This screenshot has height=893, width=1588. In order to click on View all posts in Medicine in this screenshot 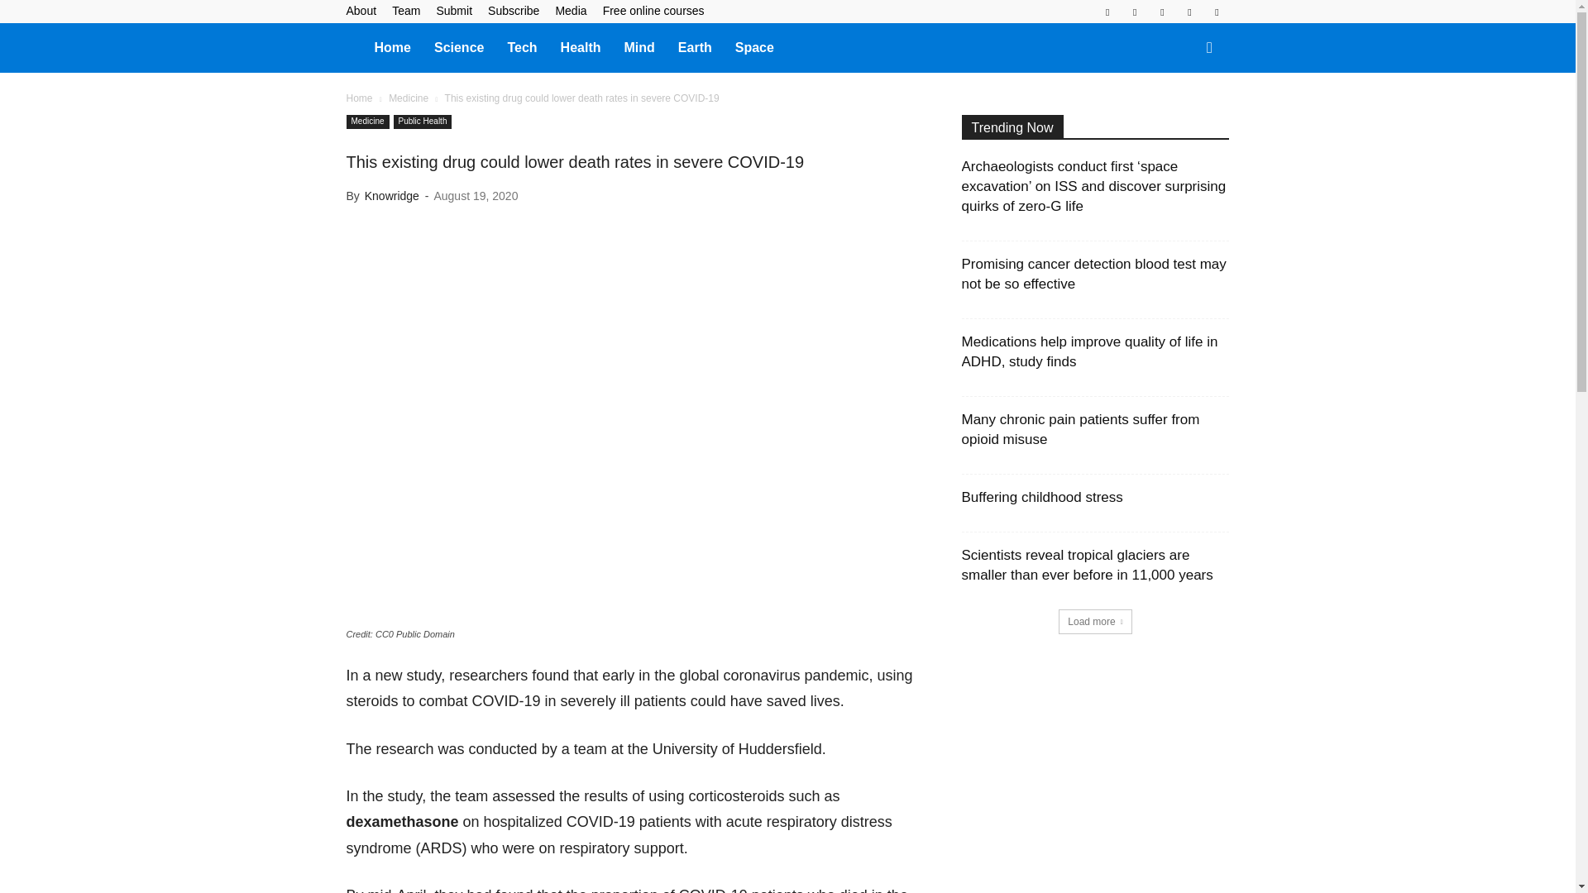, I will do `click(409, 98)`.